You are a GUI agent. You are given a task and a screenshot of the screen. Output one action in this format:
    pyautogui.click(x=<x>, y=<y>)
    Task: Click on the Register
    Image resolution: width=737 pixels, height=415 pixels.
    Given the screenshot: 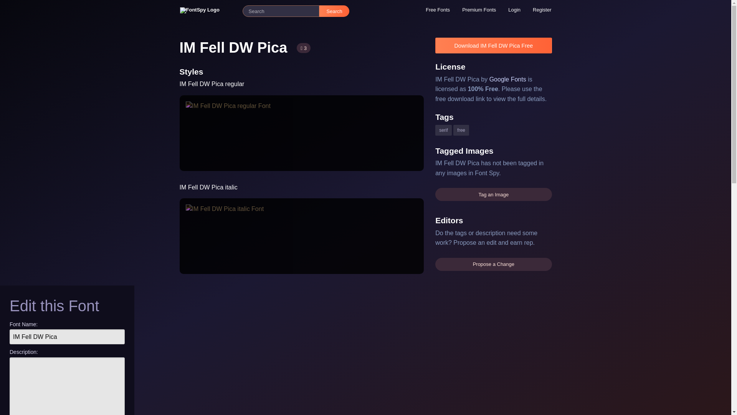 What is the action you would take?
    pyautogui.click(x=542, y=10)
    